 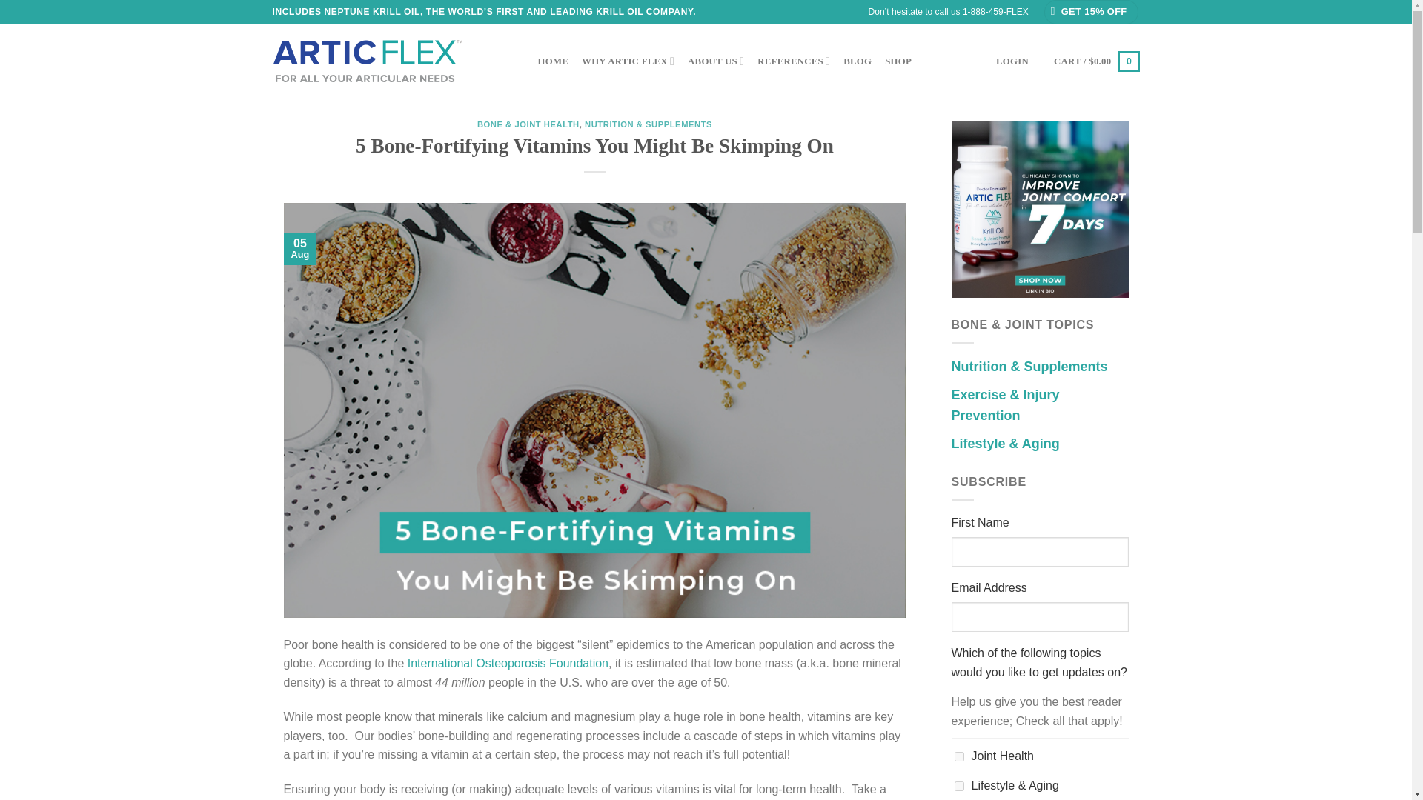 I want to click on BLOG, so click(x=857, y=61).